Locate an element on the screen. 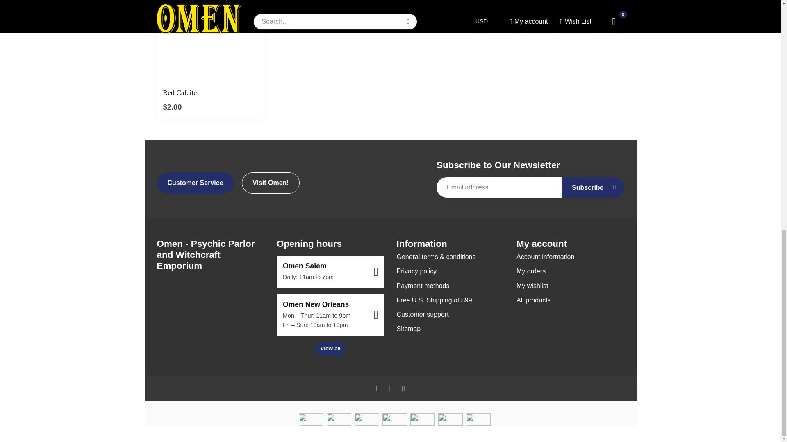 This screenshot has height=442, width=787. My orders is located at coordinates (570, 271).